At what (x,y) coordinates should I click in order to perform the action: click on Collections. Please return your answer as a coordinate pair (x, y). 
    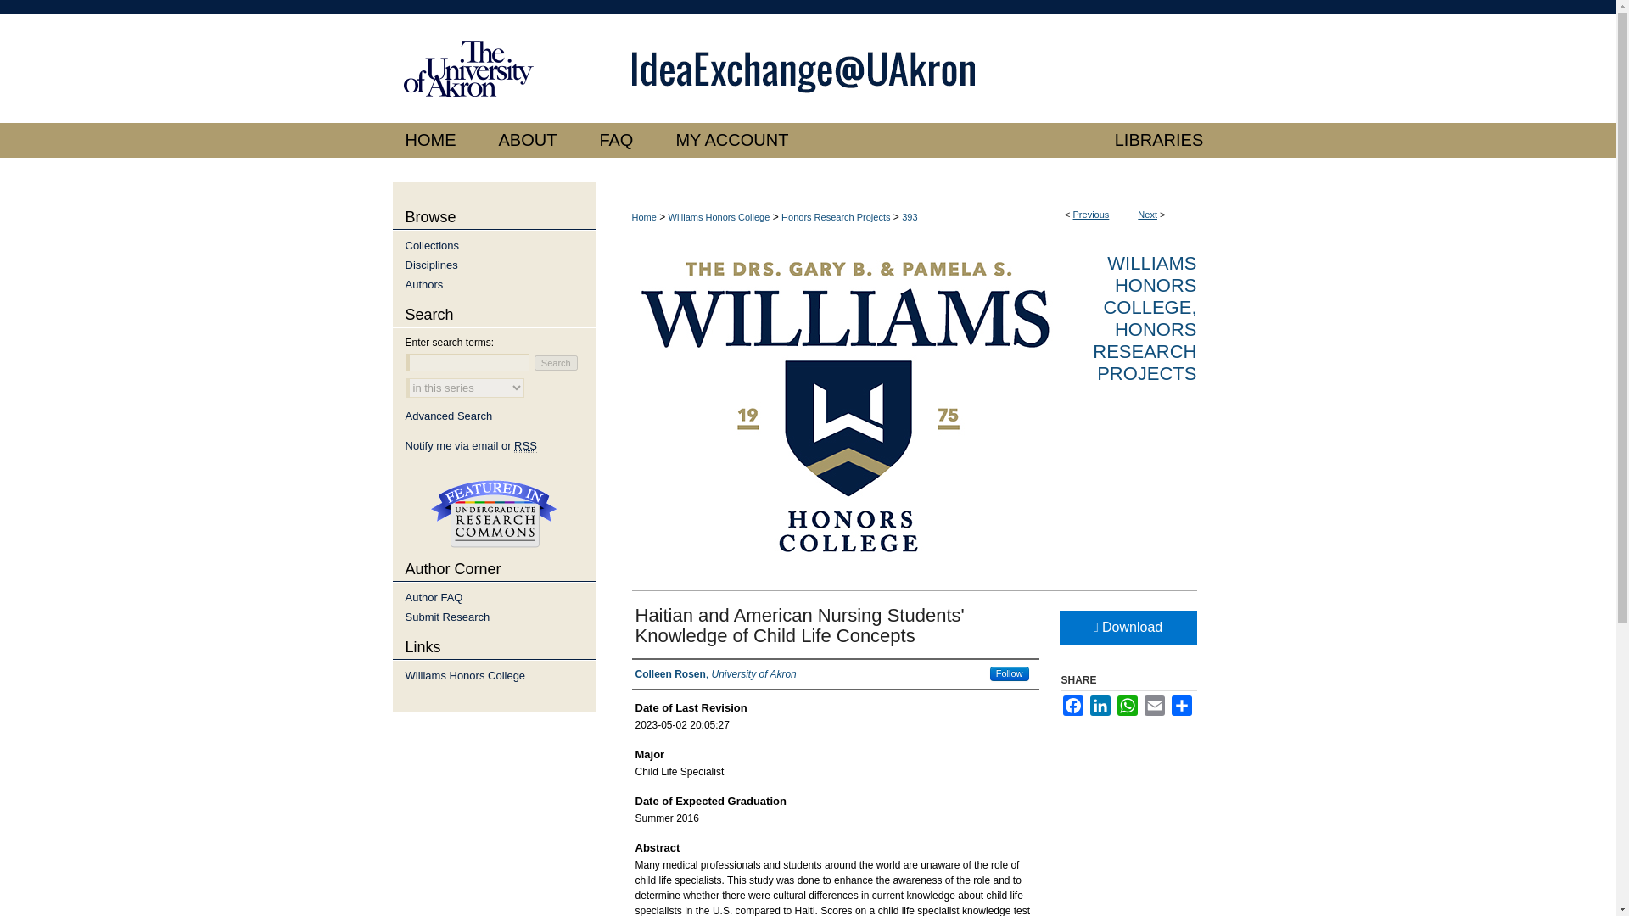
    Looking at the image, I should click on (501, 245).